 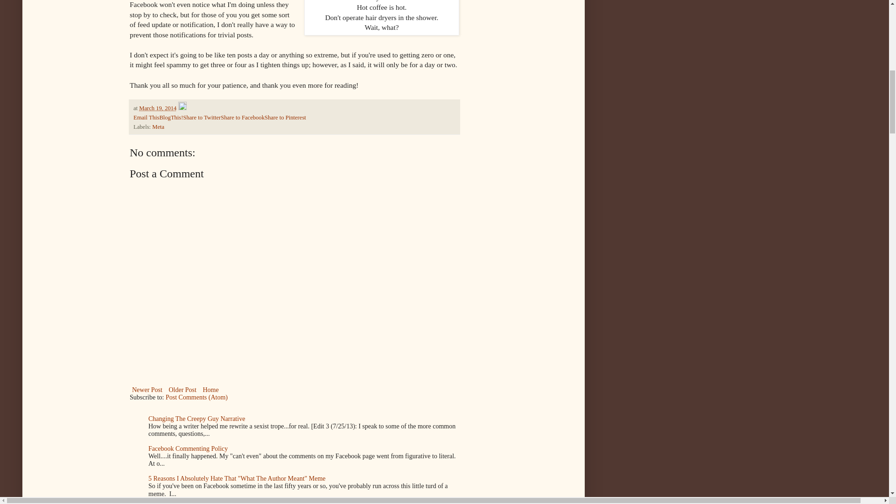 I want to click on March 19, 2014, so click(x=158, y=108).